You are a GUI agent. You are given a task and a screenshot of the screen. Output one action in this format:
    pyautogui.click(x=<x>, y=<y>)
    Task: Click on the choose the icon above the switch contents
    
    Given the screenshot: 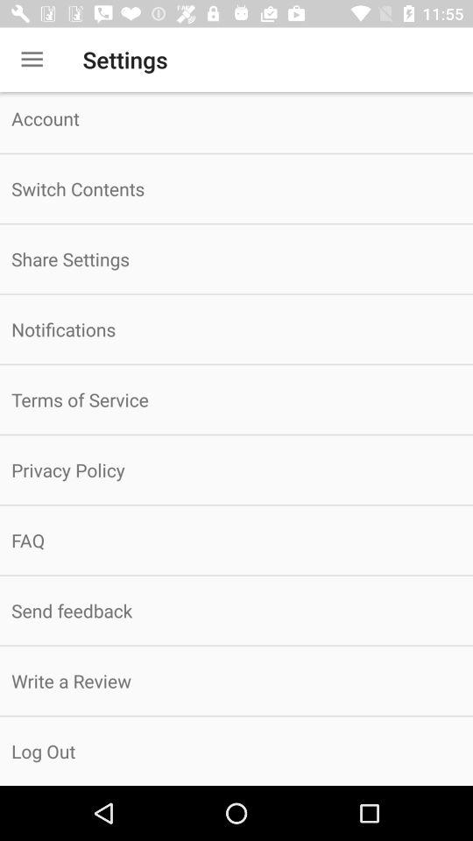 What is the action you would take?
    pyautogui.click(x=236, y=123)
    